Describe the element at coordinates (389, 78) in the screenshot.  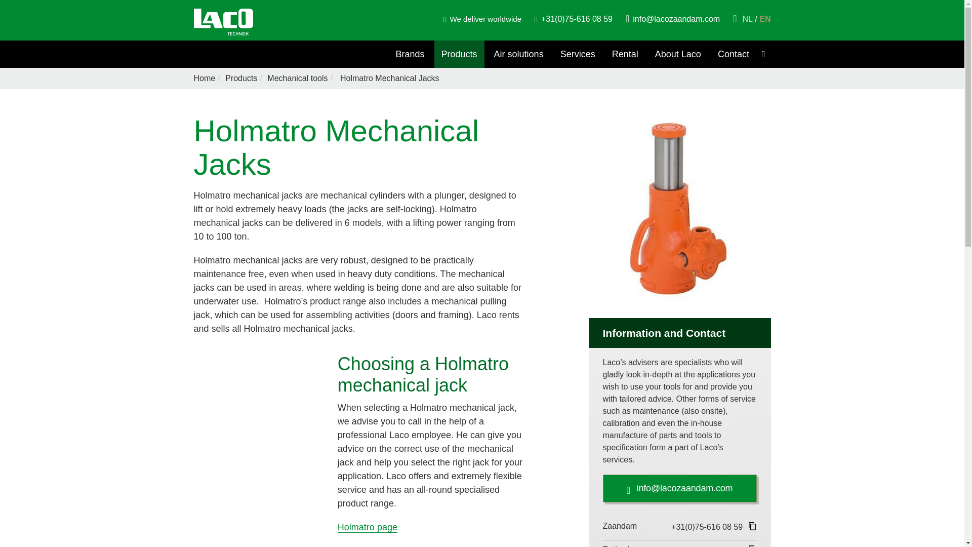
I see `Holmatro Mechanical Jacks` at that location.